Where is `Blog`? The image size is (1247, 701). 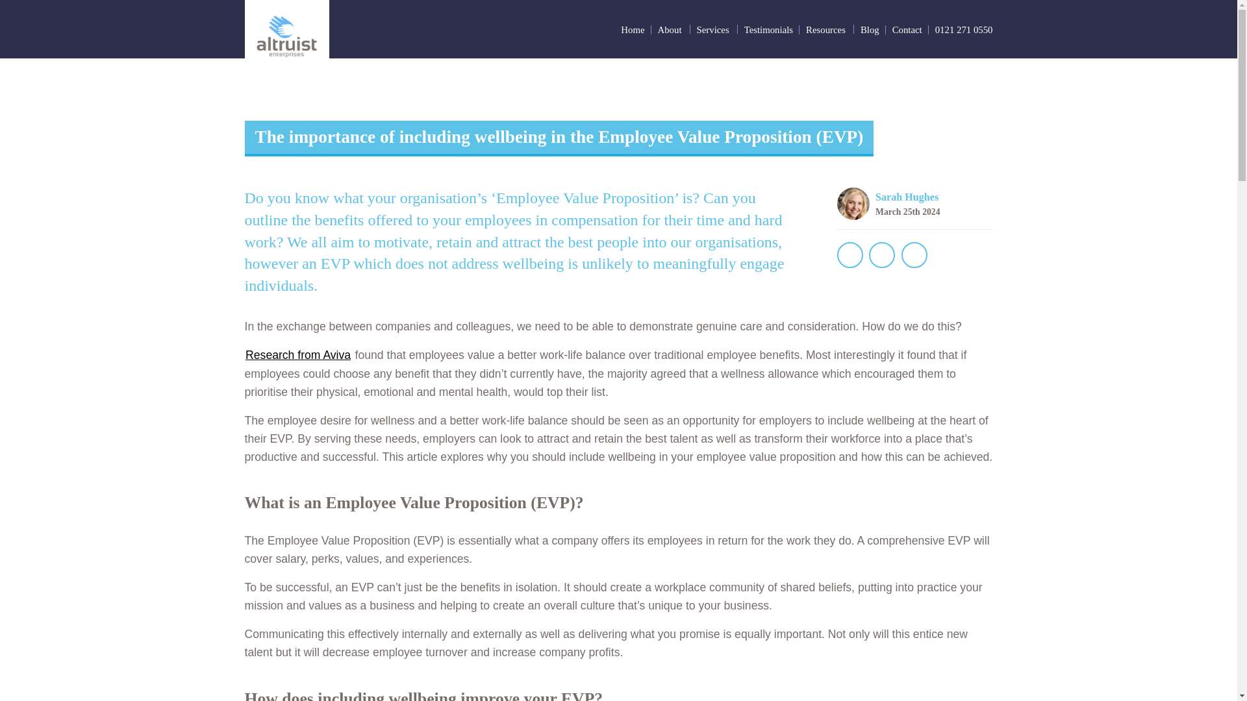 Blog is located at coordinates (869, 30).